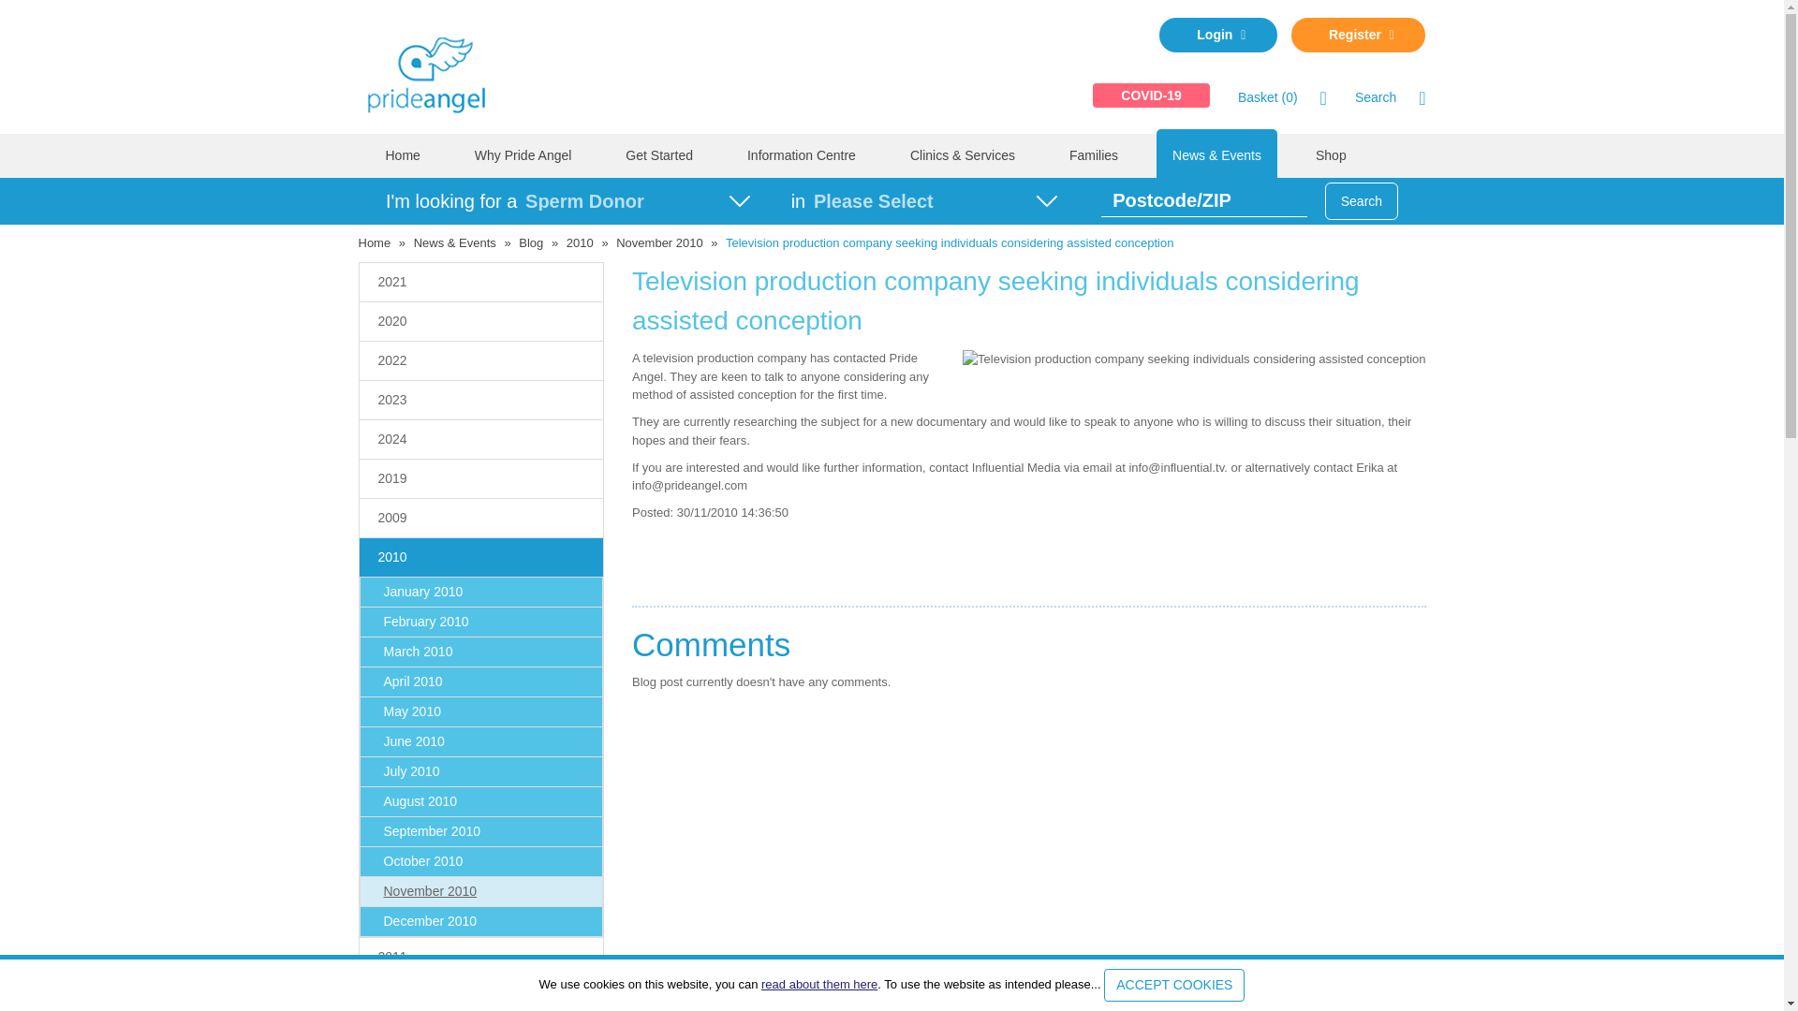 The width and height of the screenshot is (1798, 1011). Describe the element at coordinates (1217, 36) in the screenshot. I see `Login` at that location.